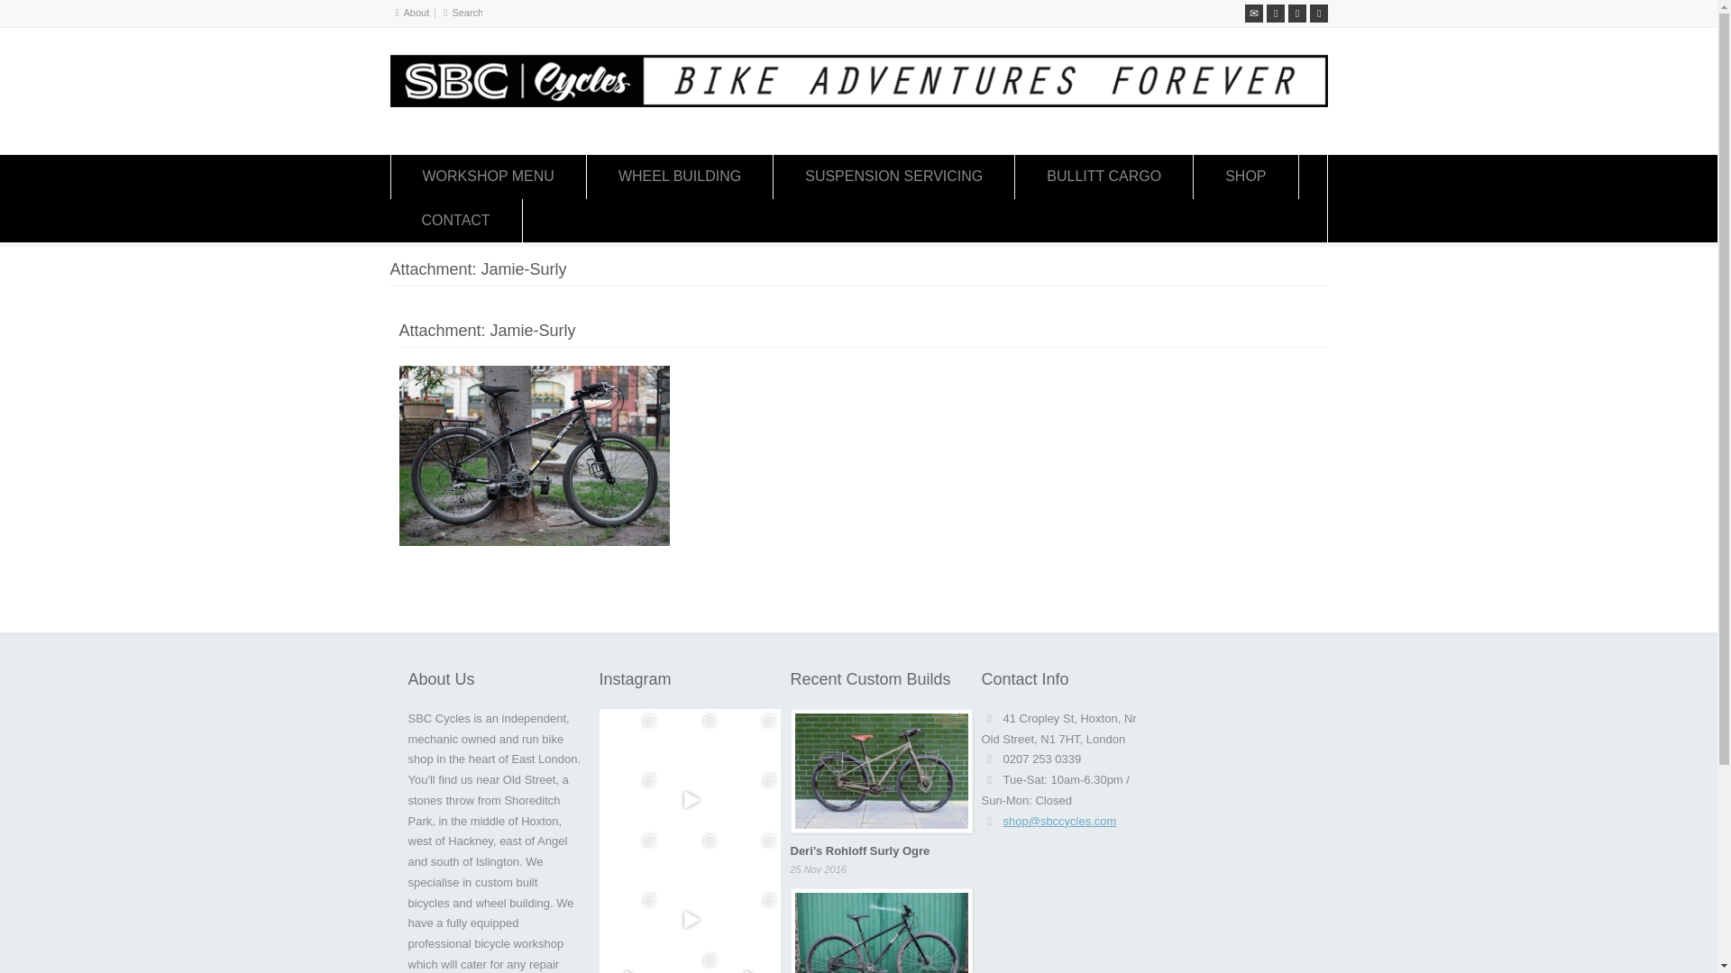  I want to click on Facebook, so click(1275, 13).